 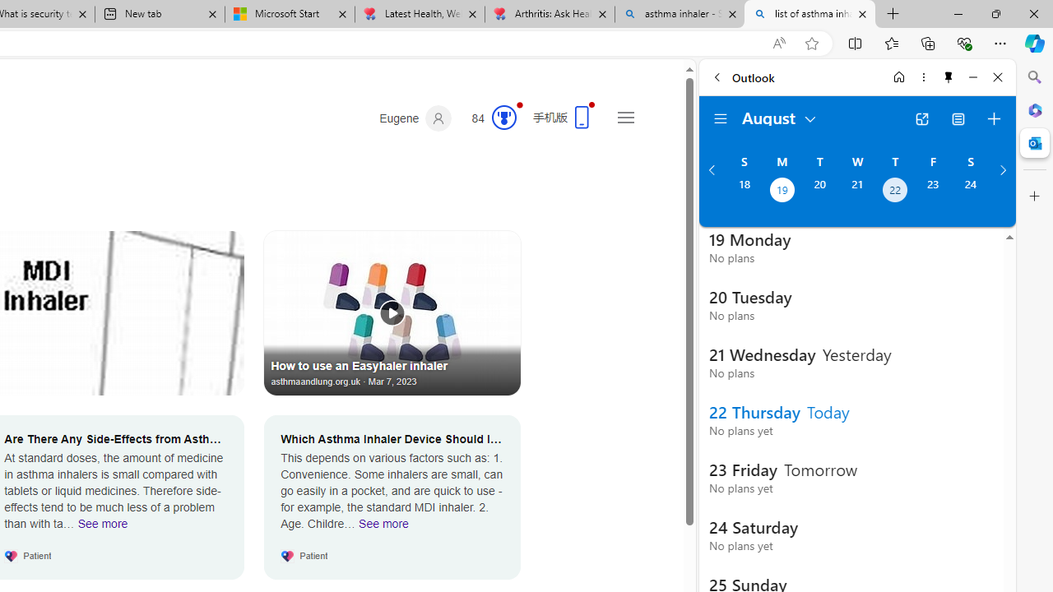 I want to click on Tuesday, August 20, 2024. , so click(x=819, y=192).